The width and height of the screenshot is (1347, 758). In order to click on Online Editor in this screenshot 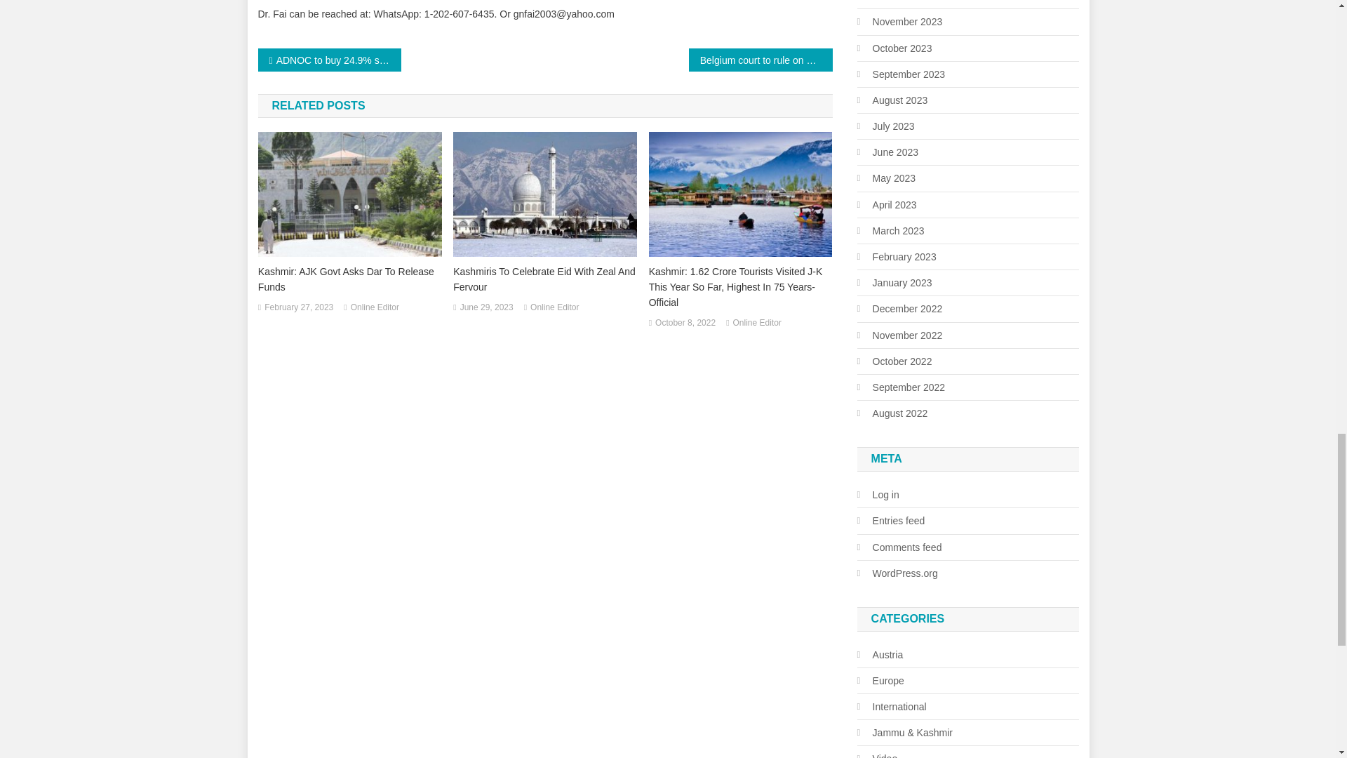, I will do `click(375, 307)`.